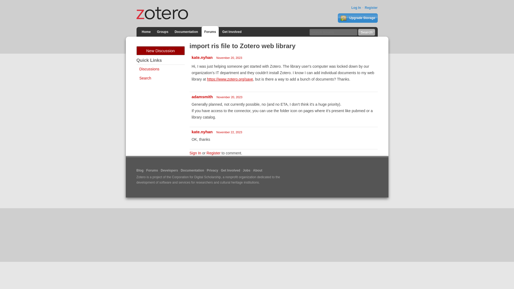 This screenshot has width=514, height=289. Describe the element at coordinates (210, 32) in the screenshot. I see `Forums` at that location.